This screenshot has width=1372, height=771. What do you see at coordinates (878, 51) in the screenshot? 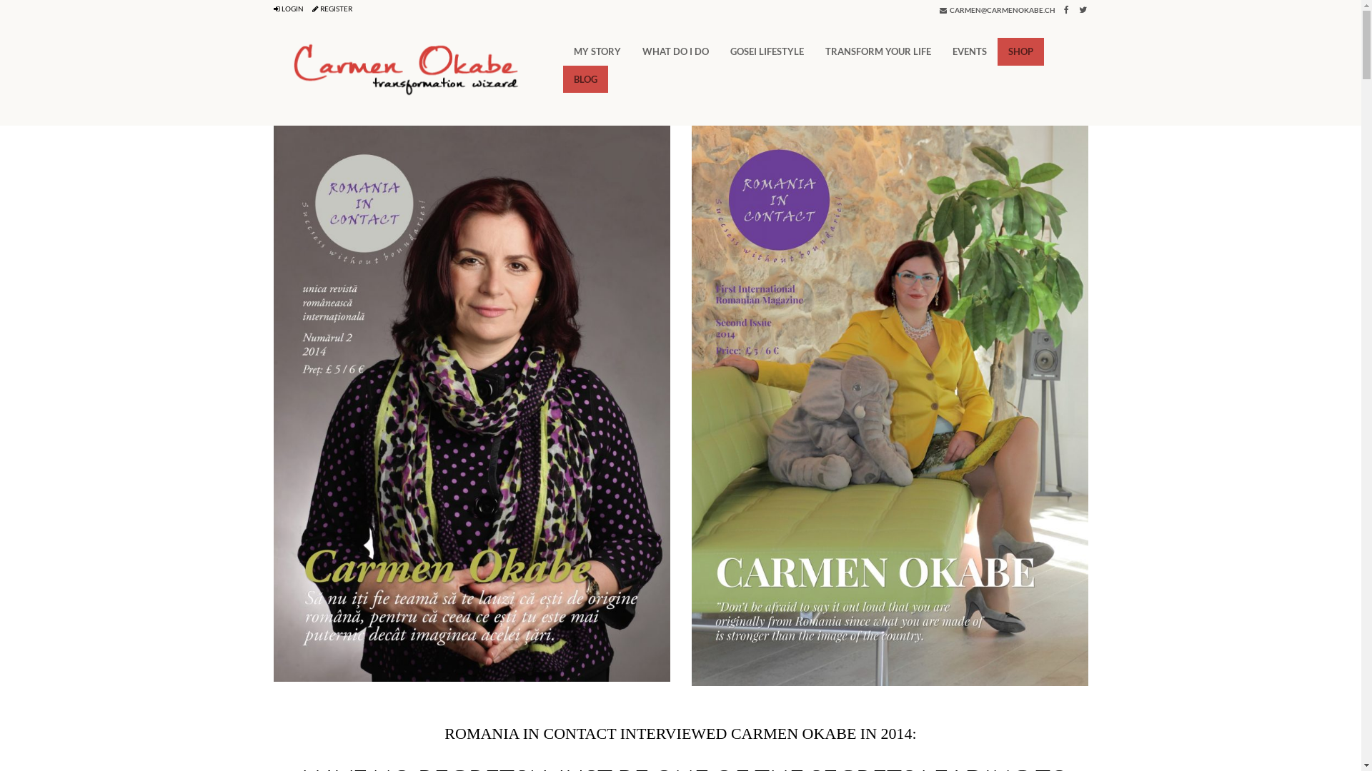
I see `TRANSFORM YOUR LIFE` at bounding box center [878, 51].